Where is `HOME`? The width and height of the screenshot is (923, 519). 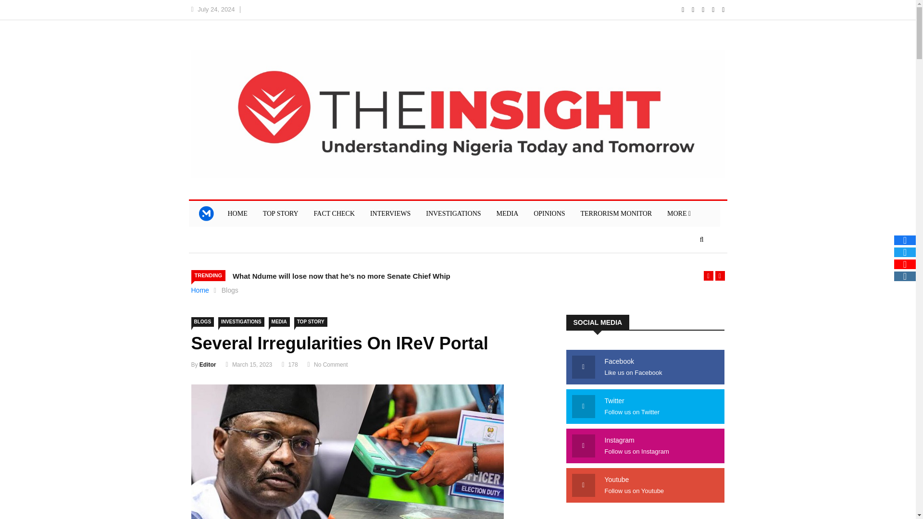
HOME is located at coordinates (237, 213).